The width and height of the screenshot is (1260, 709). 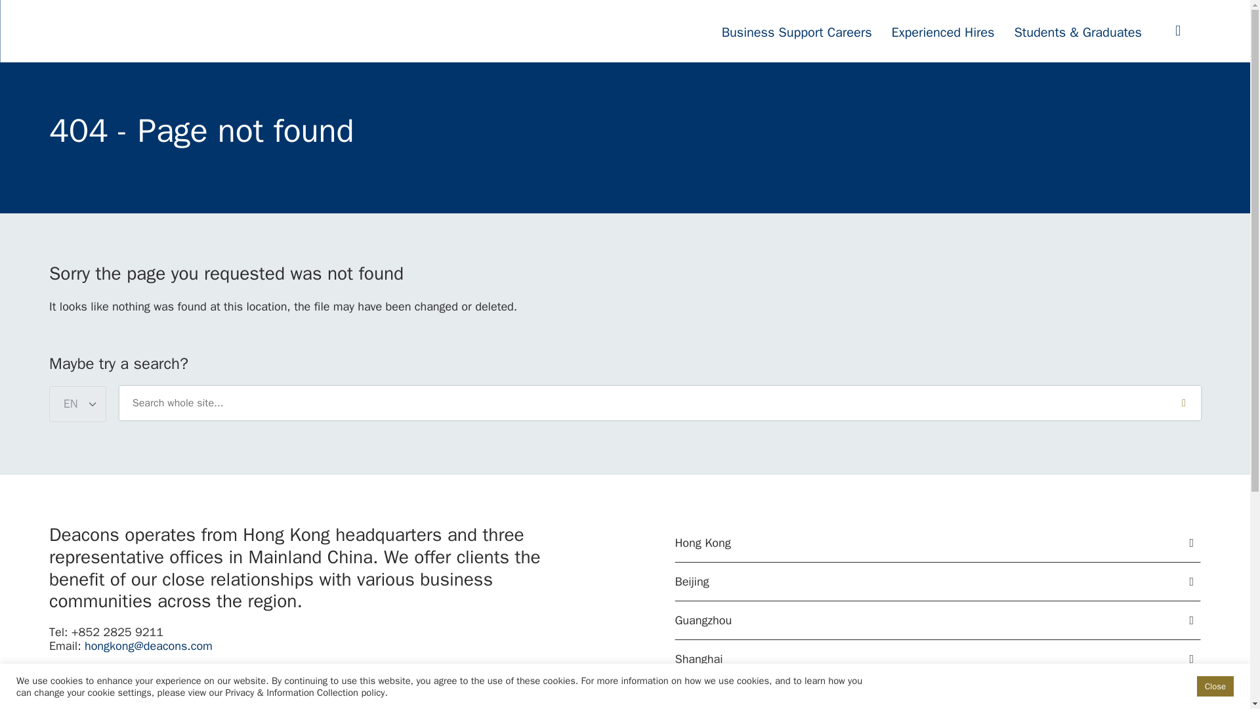 I want to click on Business Support Careers, so click(x=797, y=33).